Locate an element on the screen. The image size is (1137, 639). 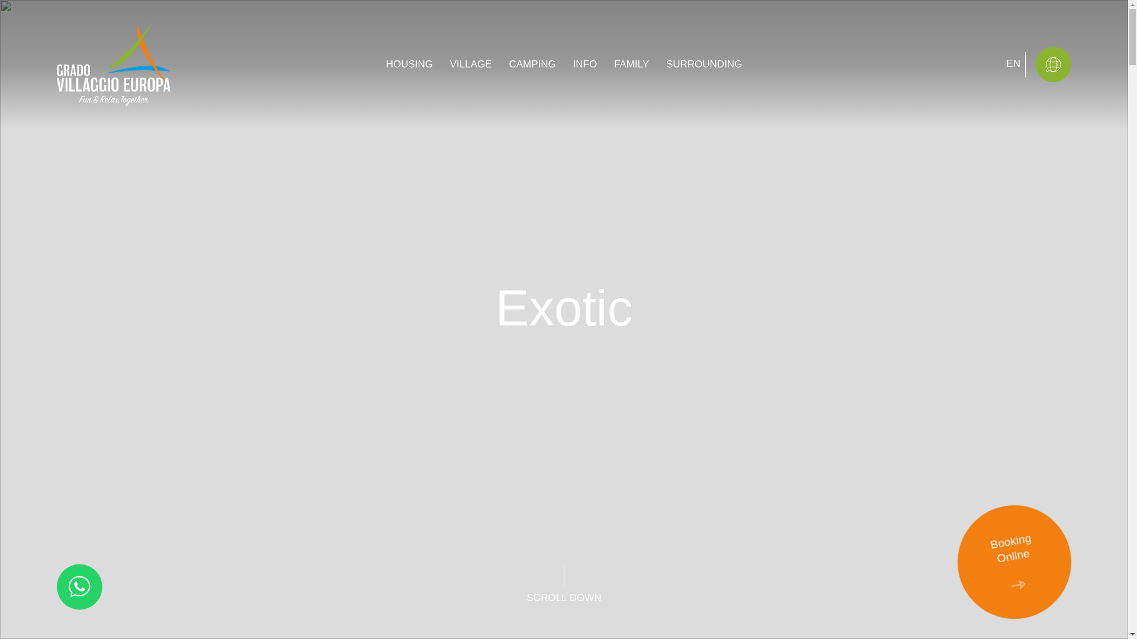
VILLAGE is located at coordinates (471, 64).